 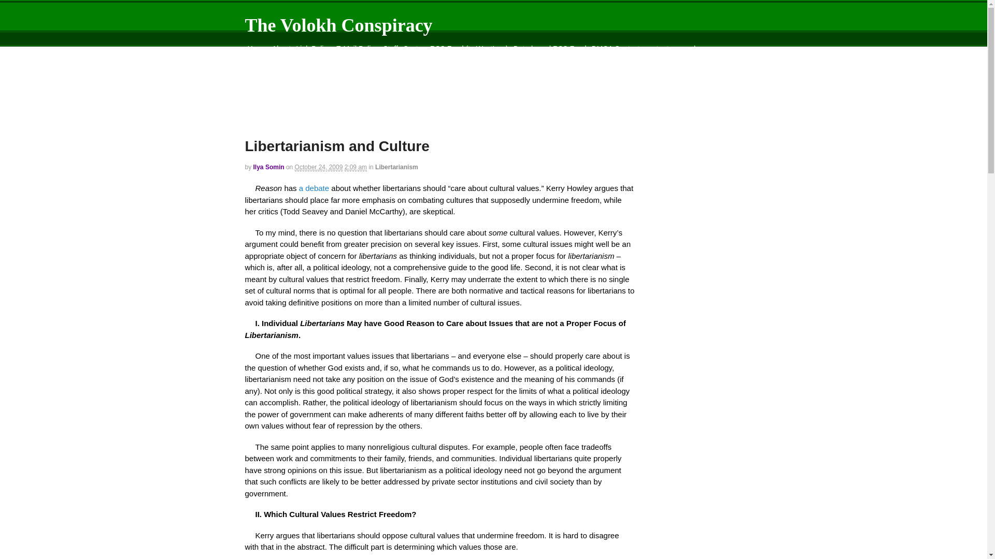 What do you see at coordinates (269, 167) in the screenshot?
I see `Posts by Ilya Somin` at bounding box center [269, 167].